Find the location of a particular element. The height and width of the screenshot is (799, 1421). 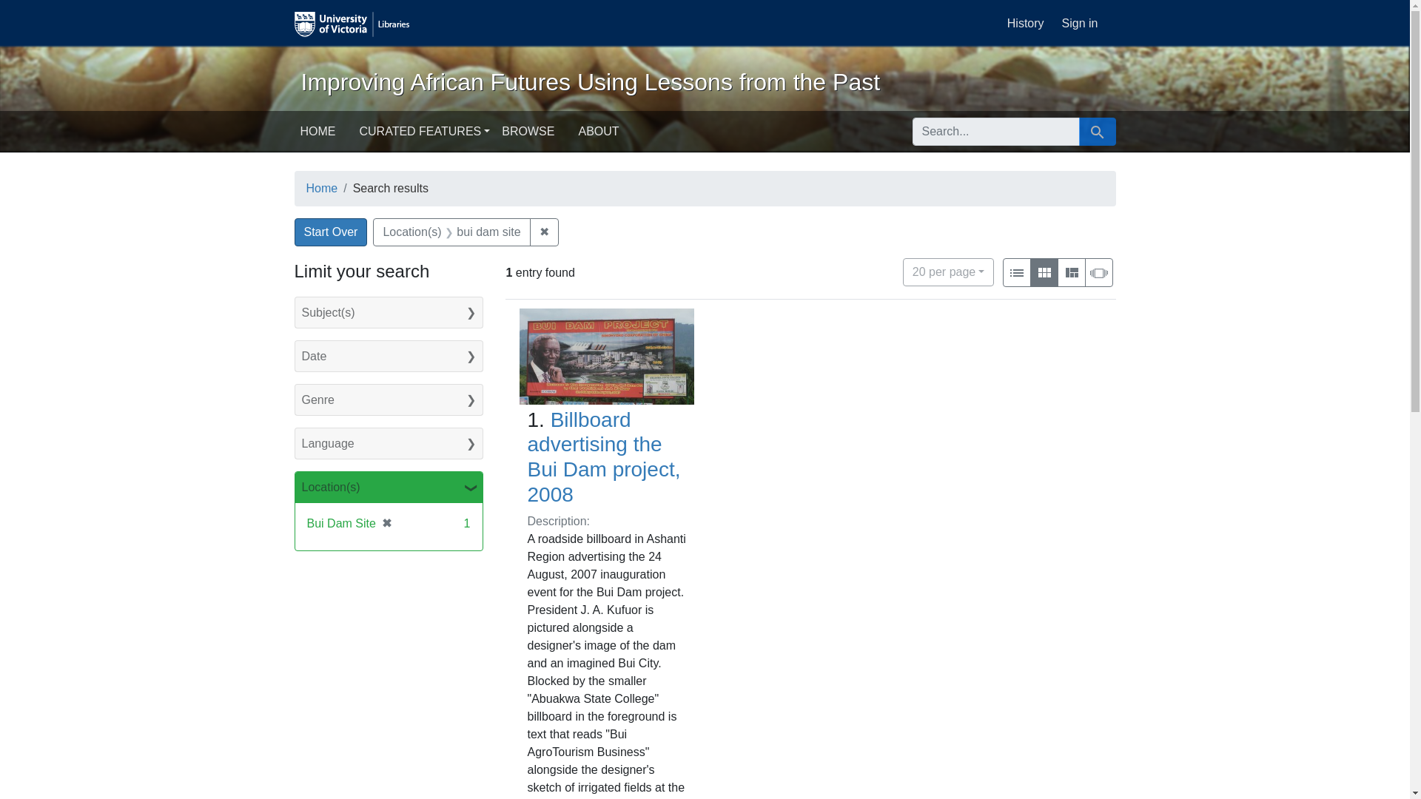

Skip to first result is located at coordinates (33, 9).